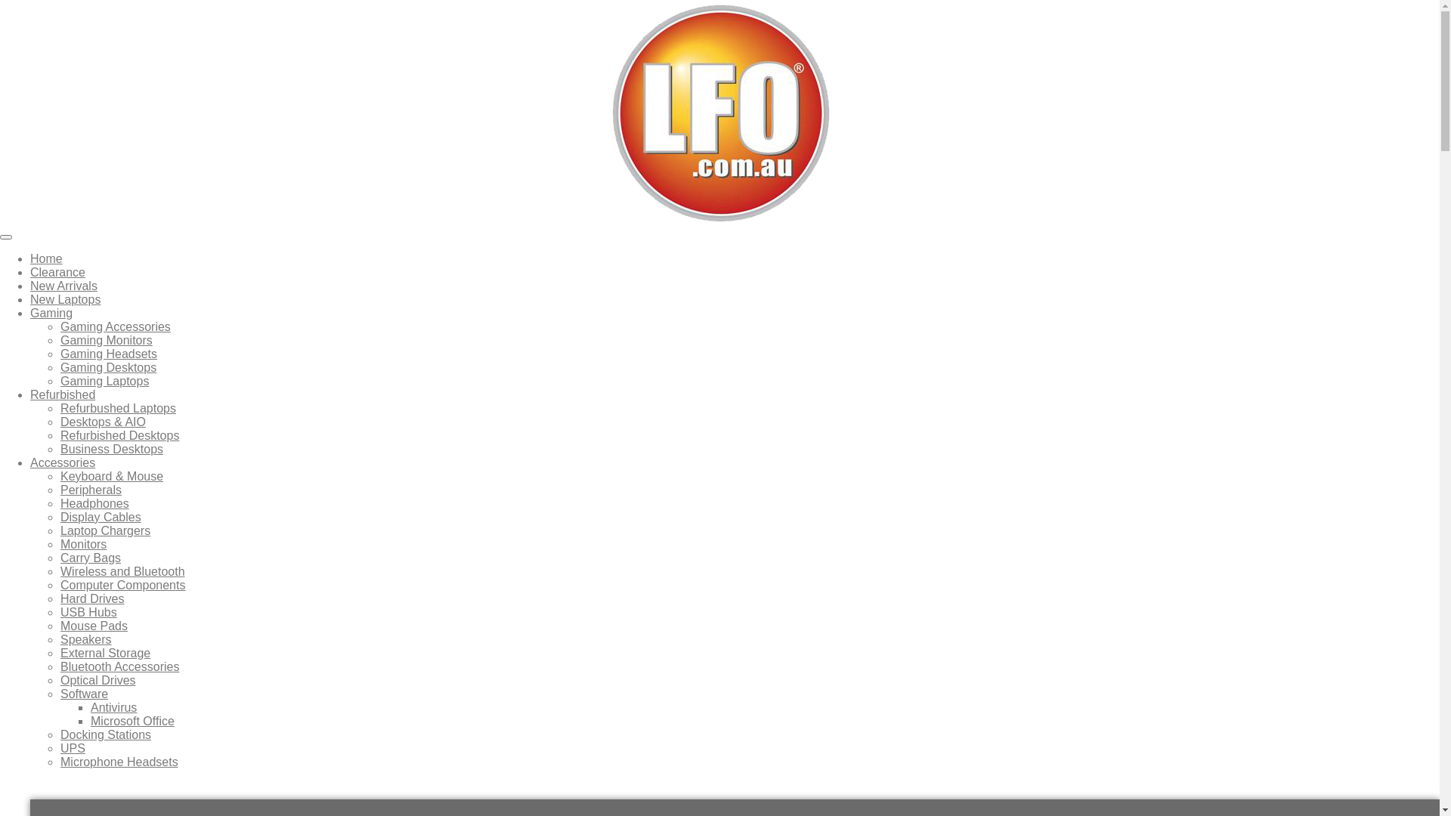 Image resolution: width=1451 pixels, height=816 pixels. What do you see at coordinates (92, 598) in the screenshot?
I see `Hard Drives` at bounding box center [92, 598].